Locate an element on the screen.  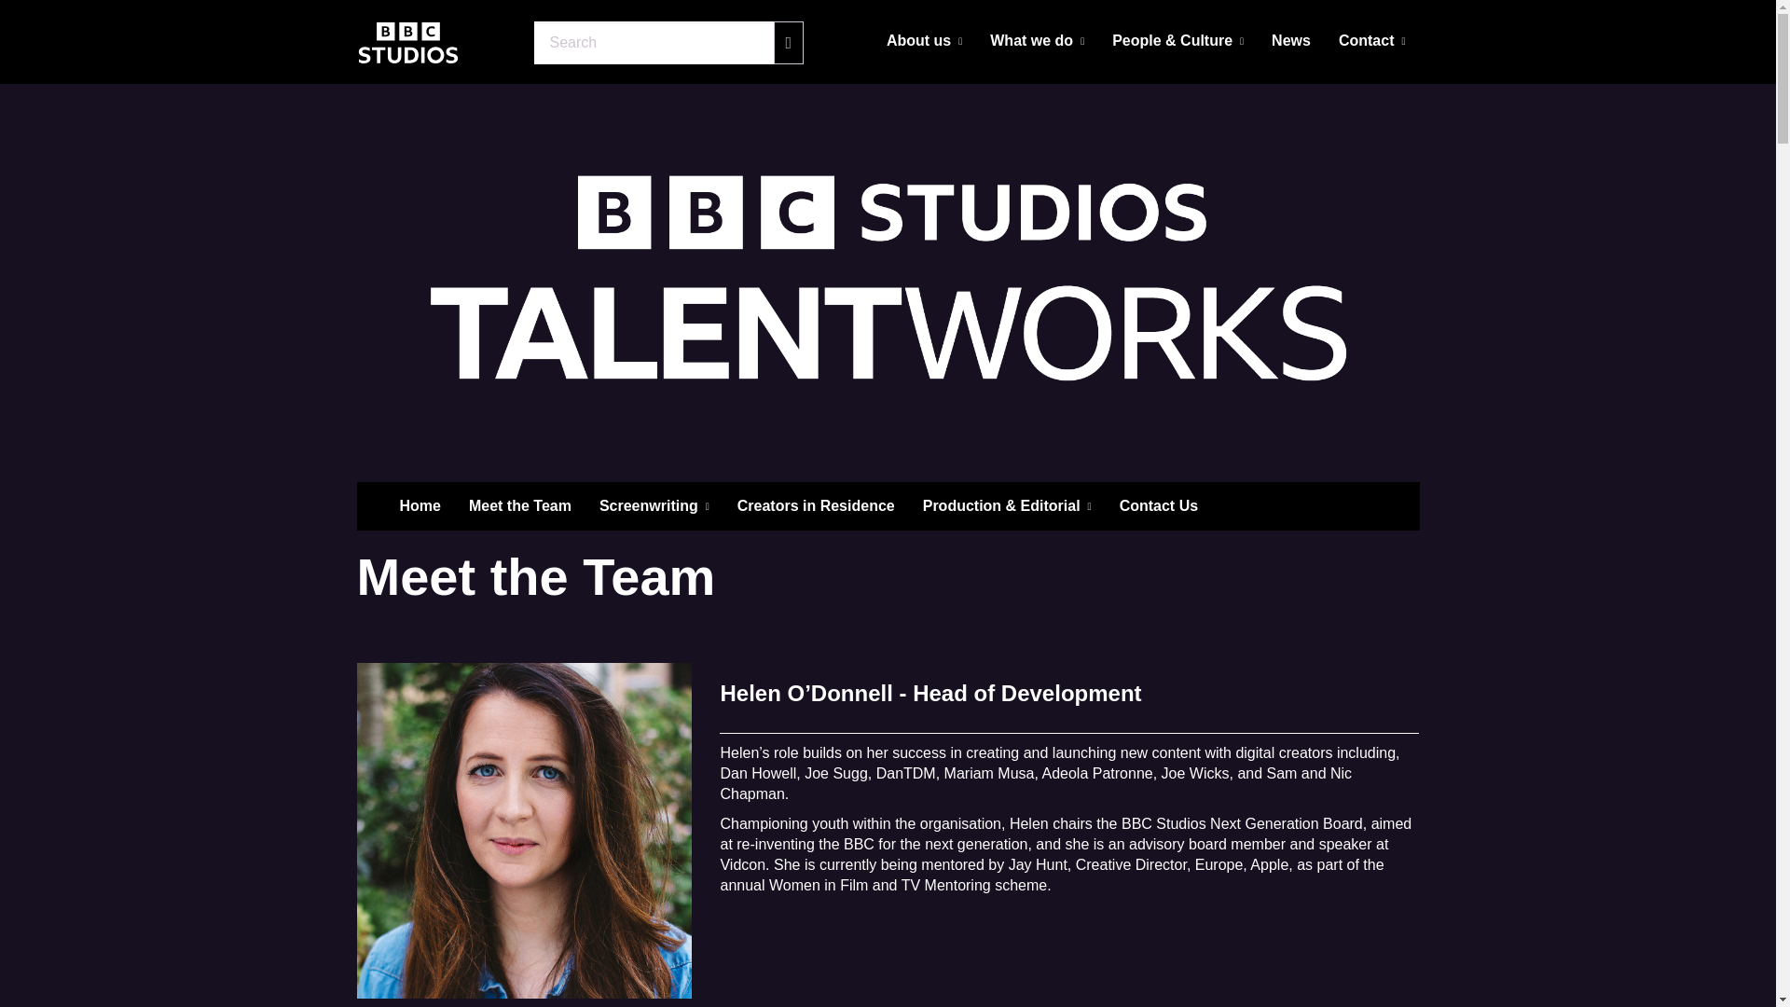
Creators in Residence is located at coordinates (816, 506).